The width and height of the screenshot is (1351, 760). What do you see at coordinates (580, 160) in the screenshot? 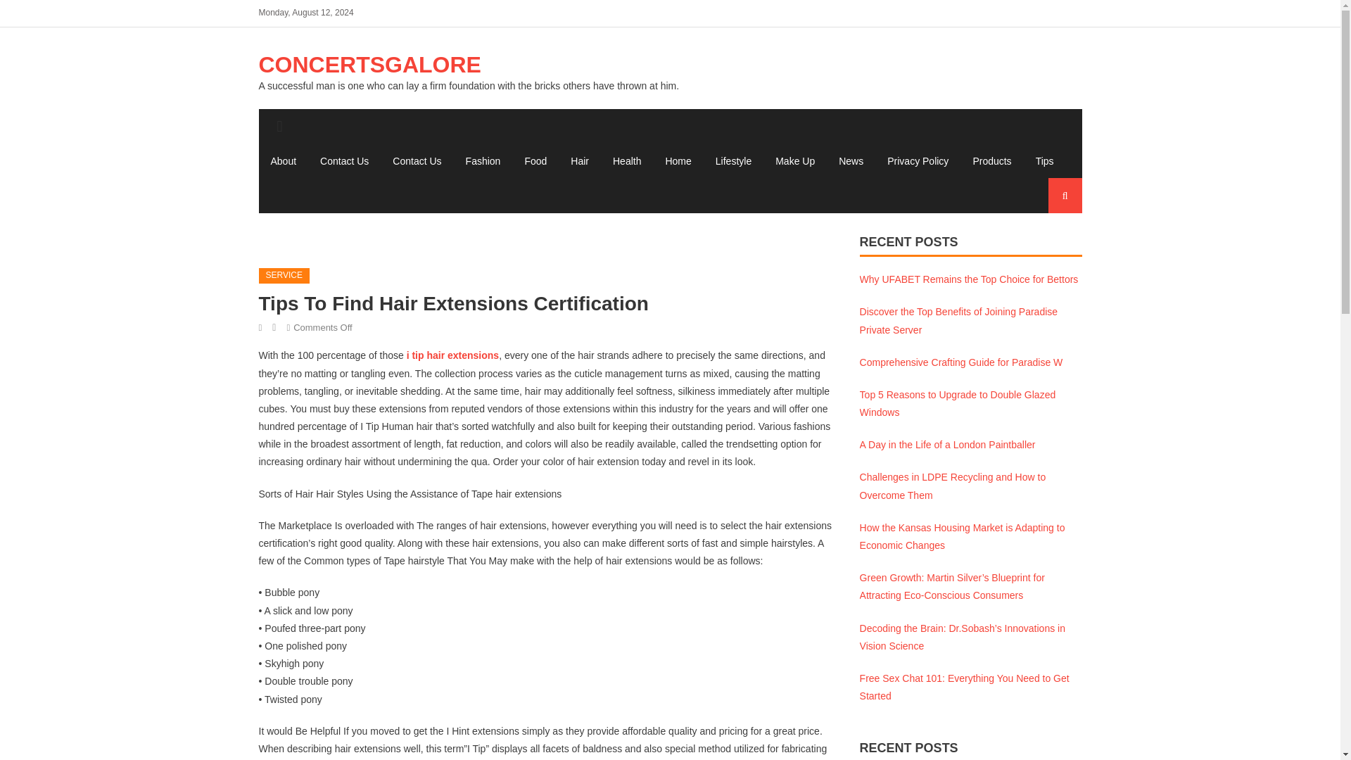
I see `Hair` at bounding box center [580, 160].